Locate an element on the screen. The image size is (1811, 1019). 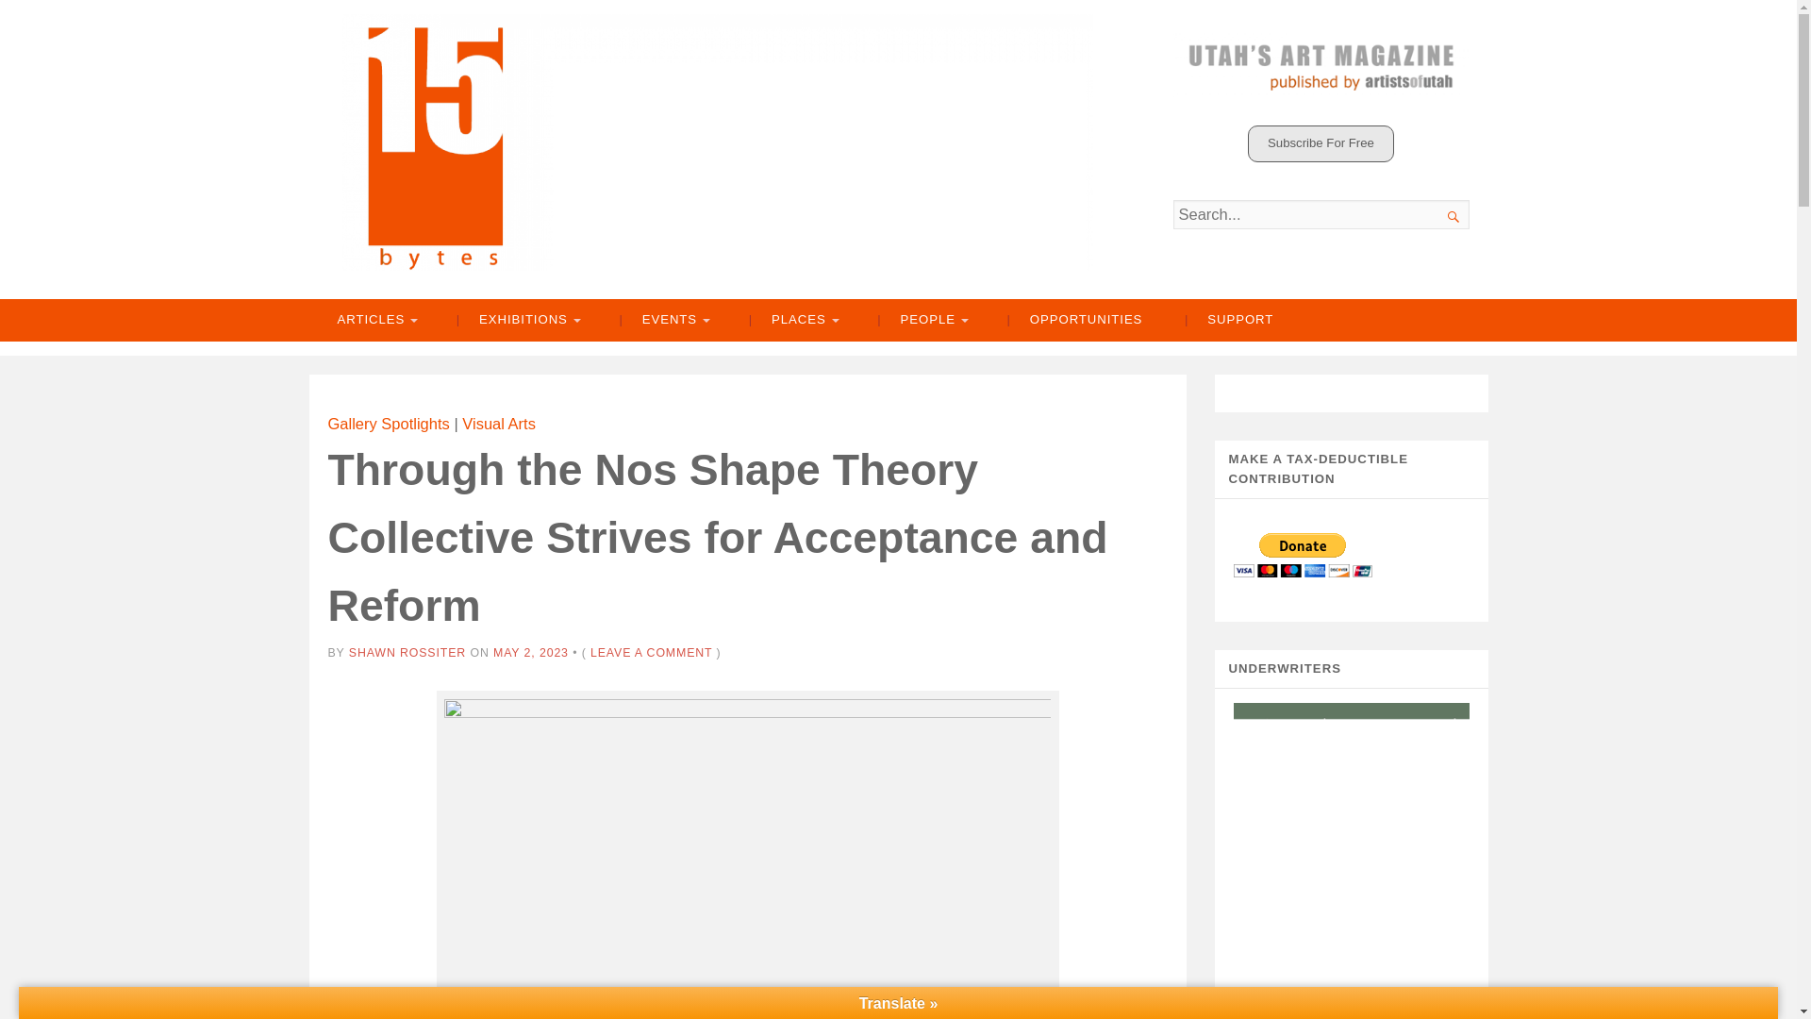
PEOPLE is located at coordinates (921, 320).